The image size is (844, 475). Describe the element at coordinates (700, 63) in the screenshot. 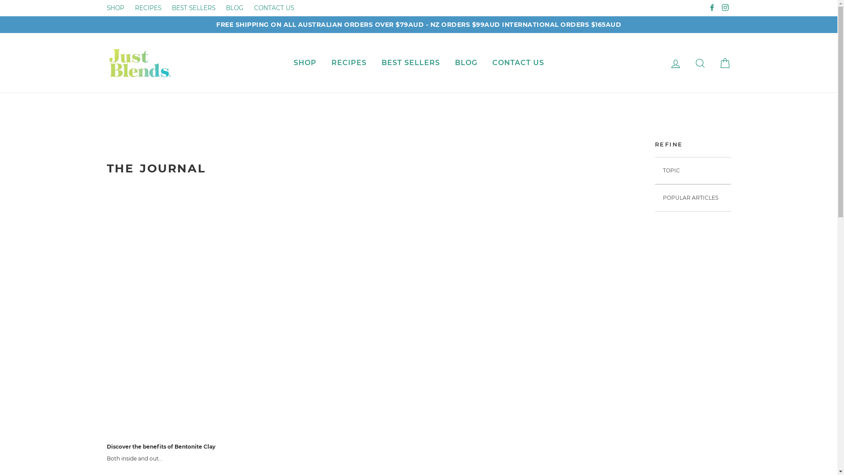

I see `Search` at that location.